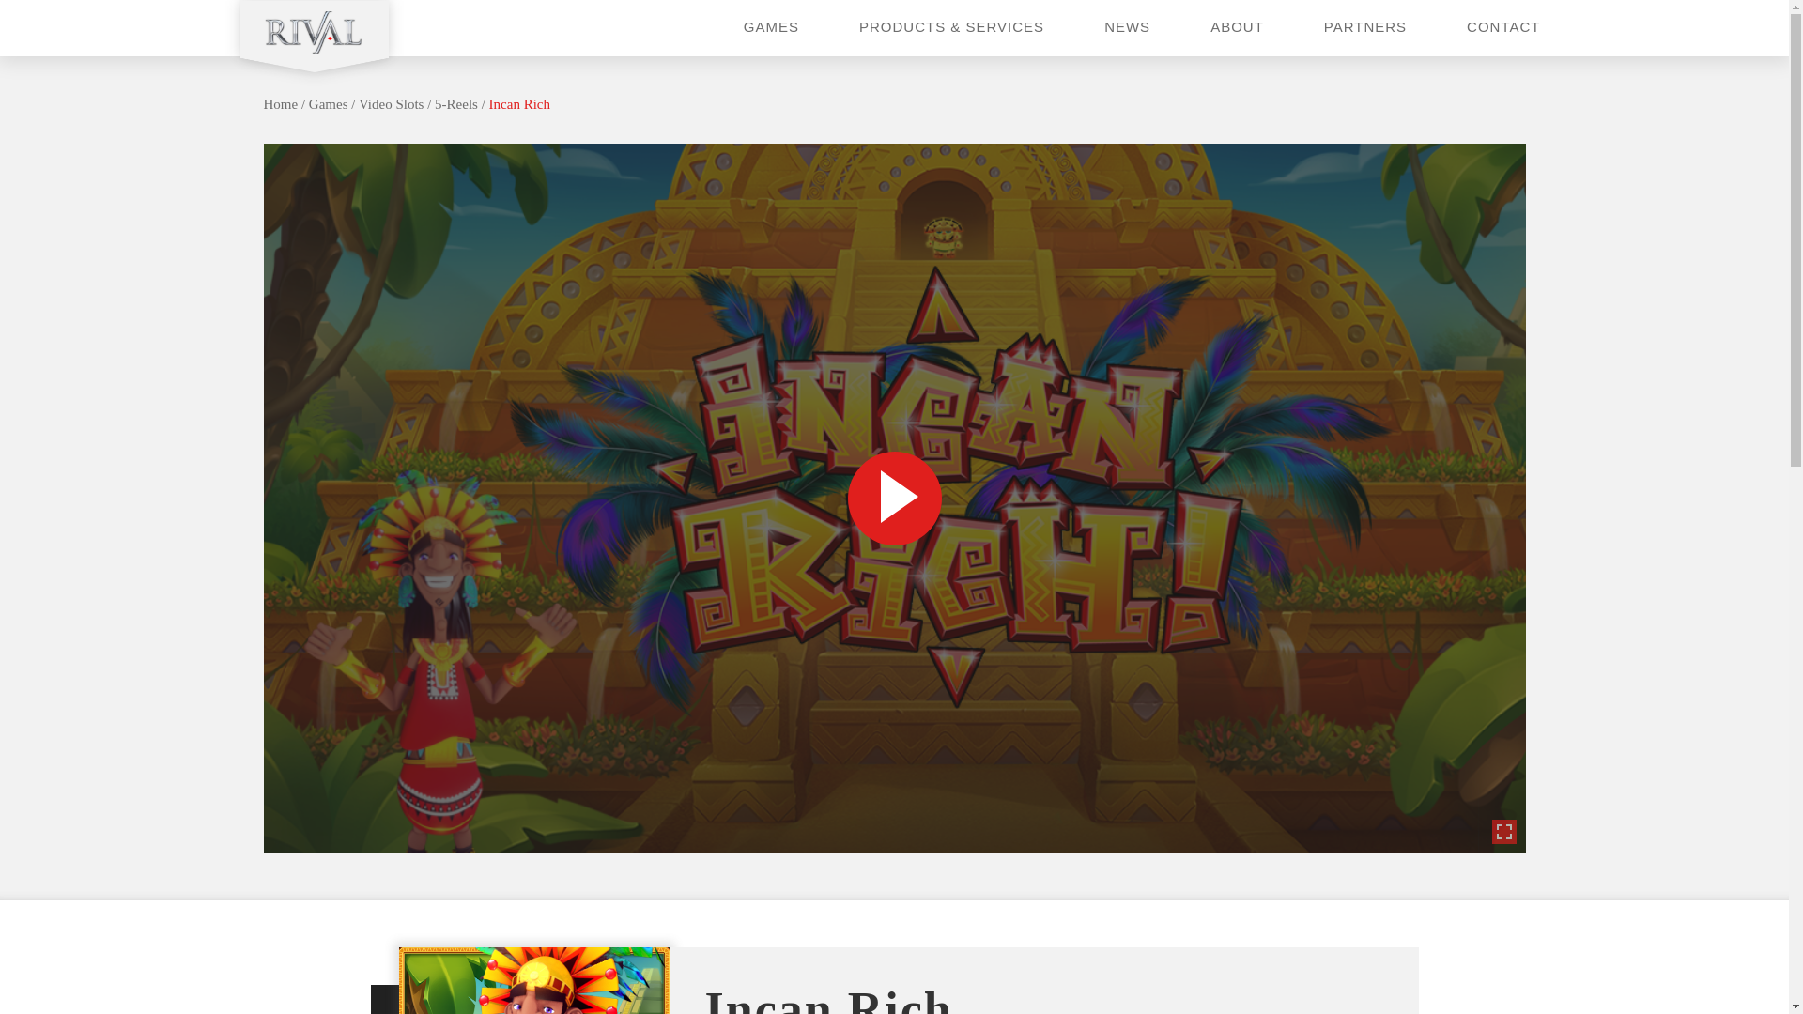  I want to click on Home, so click(280, 103).